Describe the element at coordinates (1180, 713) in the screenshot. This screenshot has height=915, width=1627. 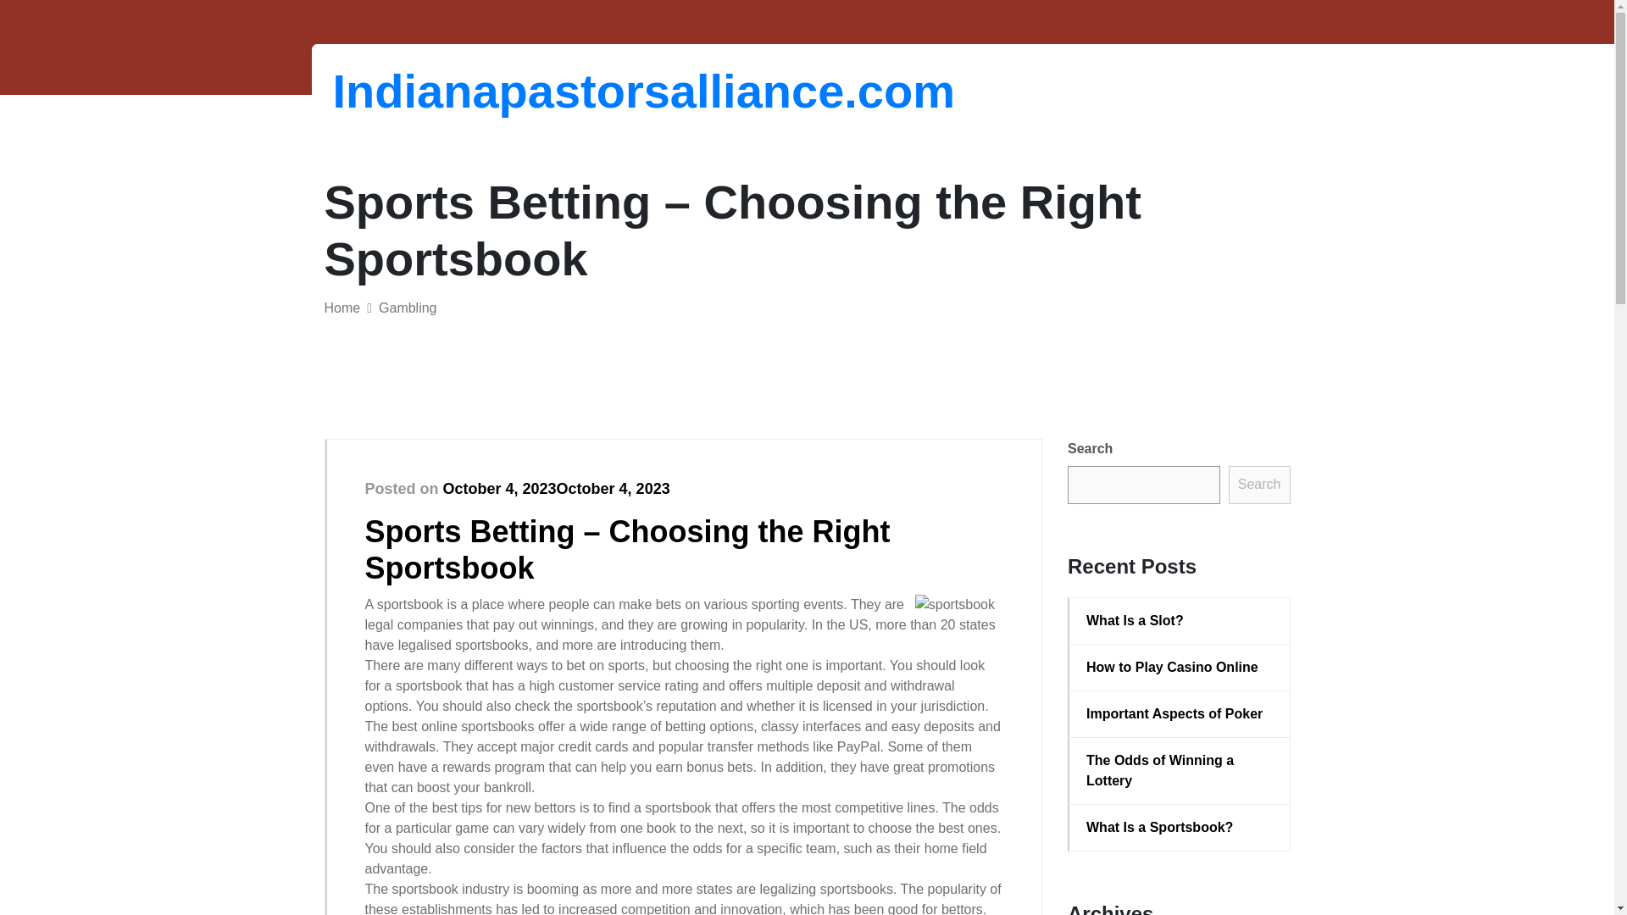
I see `Important Aspects of Poker` at that location.